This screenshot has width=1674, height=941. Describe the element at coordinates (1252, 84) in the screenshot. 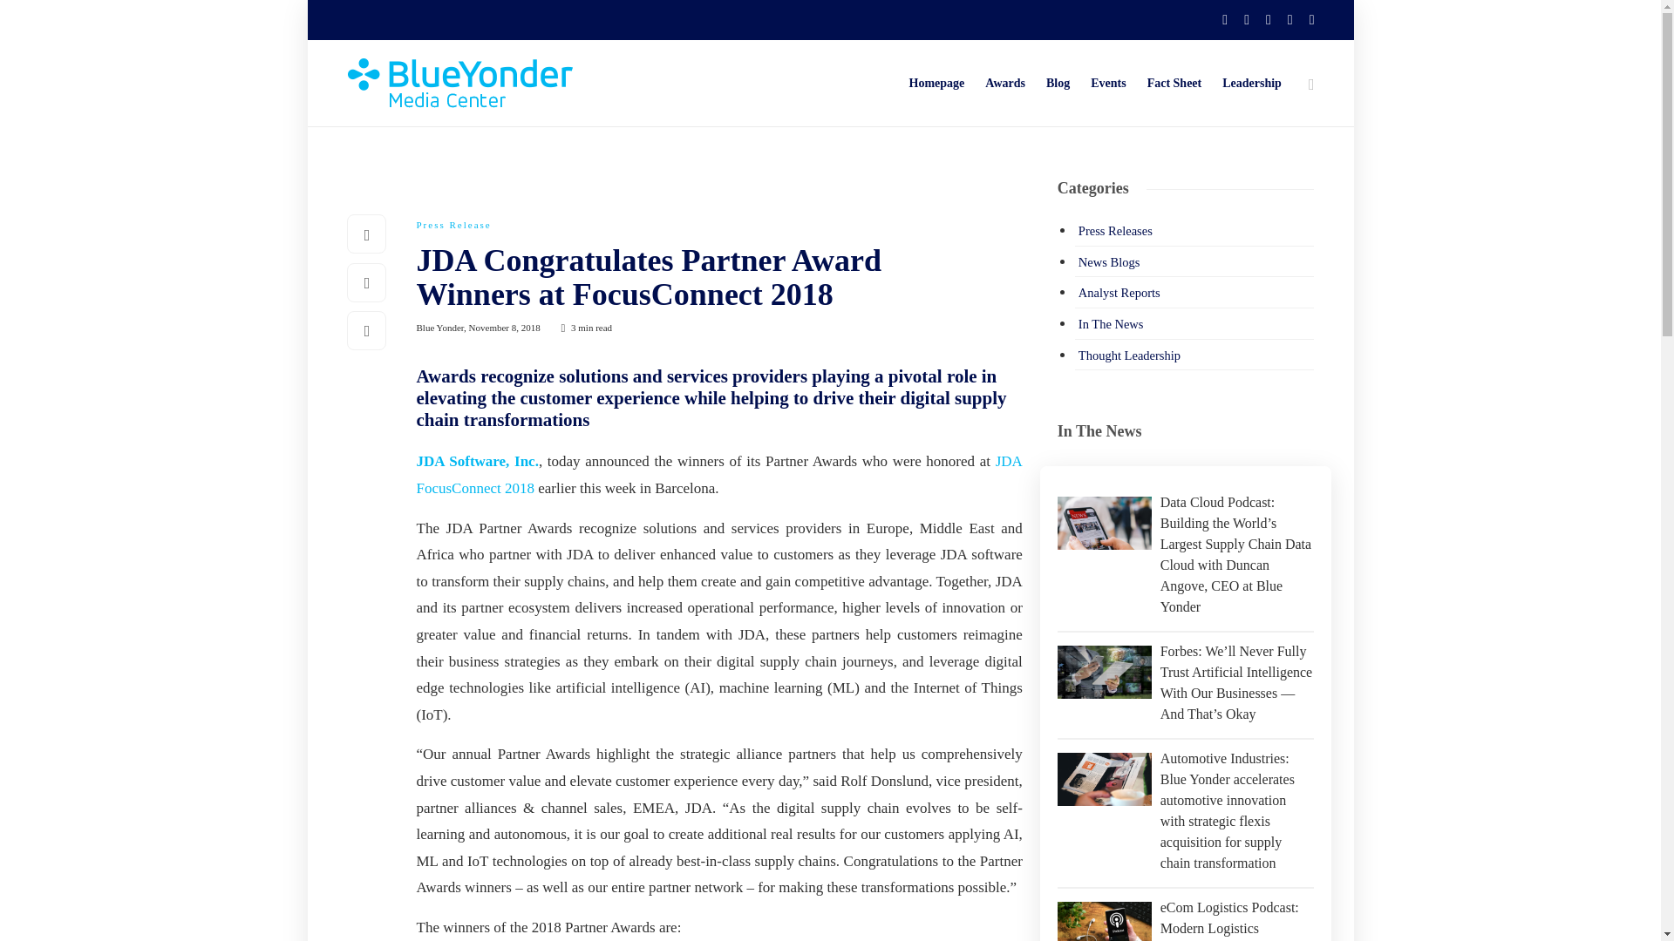

I see `Leadership` at that location.